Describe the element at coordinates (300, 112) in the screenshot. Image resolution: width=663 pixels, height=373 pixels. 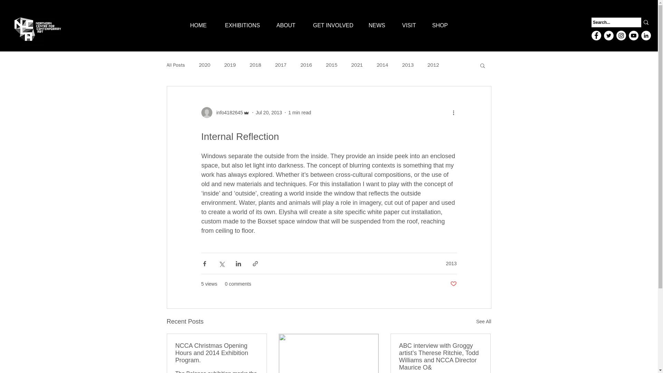
I see `1 min read` at that location.